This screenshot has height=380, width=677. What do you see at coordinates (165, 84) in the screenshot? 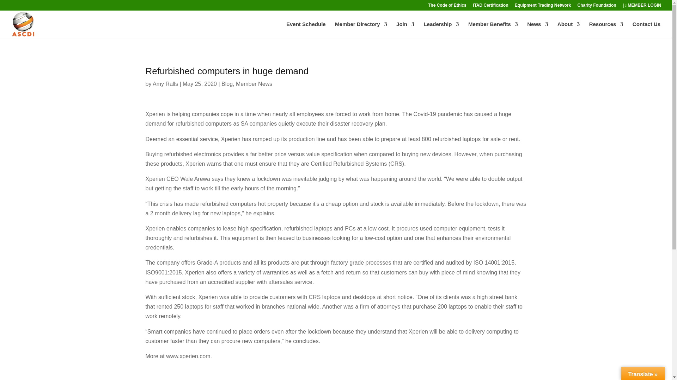
I see `Posts by Amy Ralls` at bounding box center [165, 84].